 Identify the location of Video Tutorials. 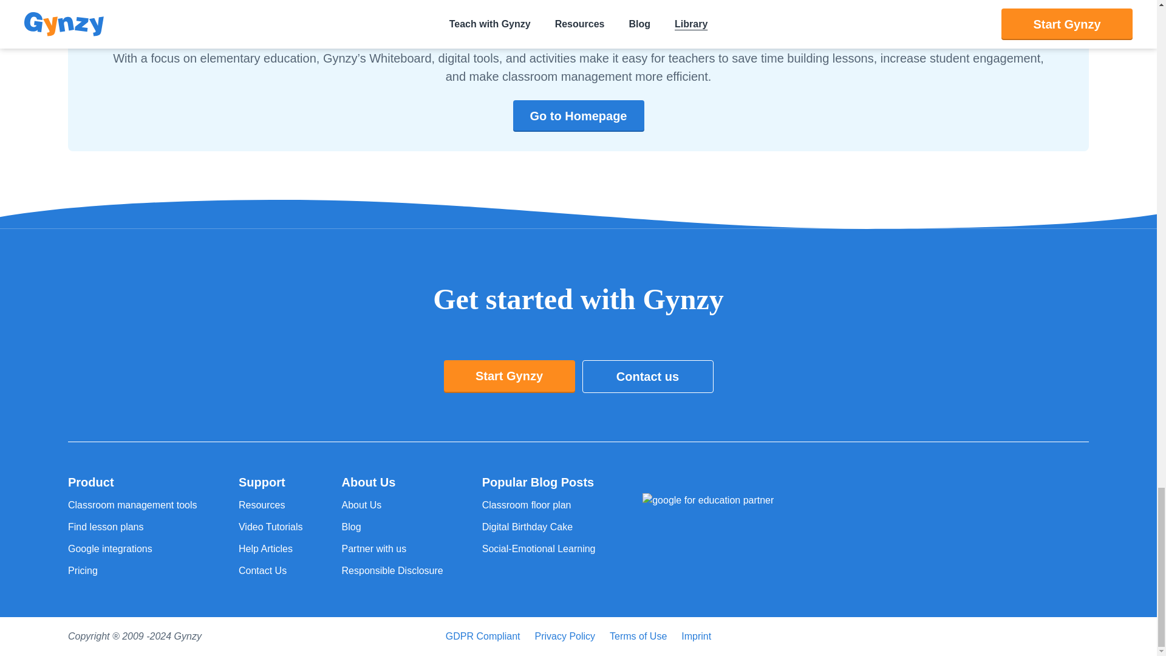
(271, 527).